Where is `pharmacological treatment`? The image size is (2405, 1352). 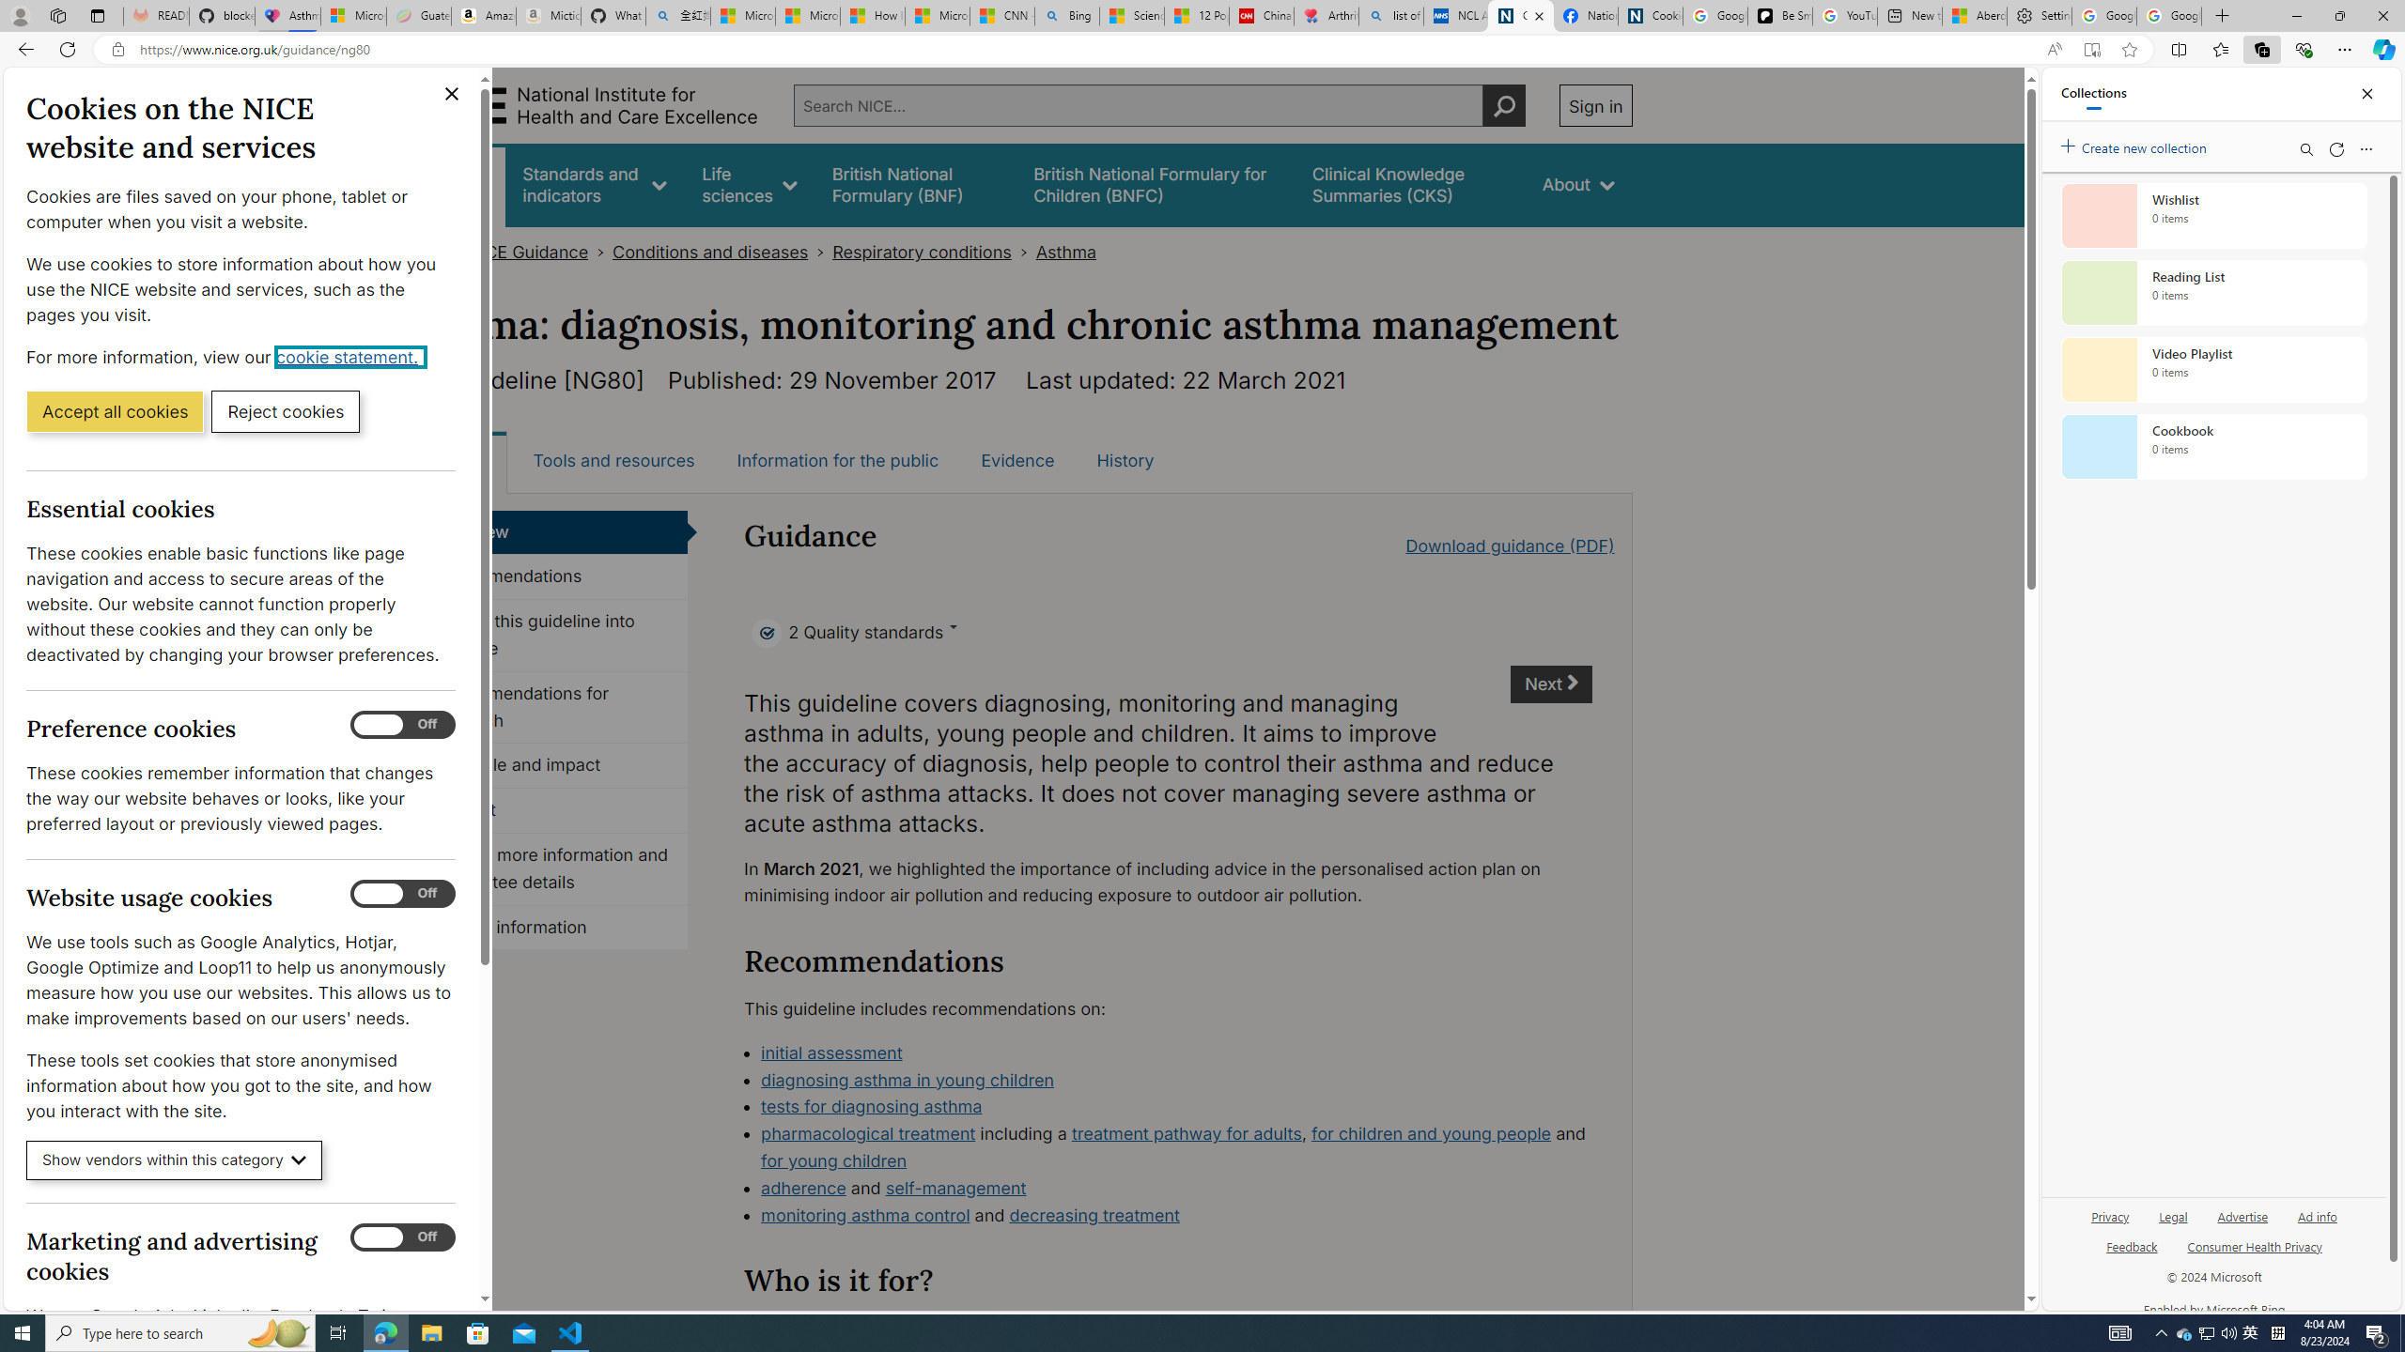 pharmacological treatment is located at coordinates (868, 1134).